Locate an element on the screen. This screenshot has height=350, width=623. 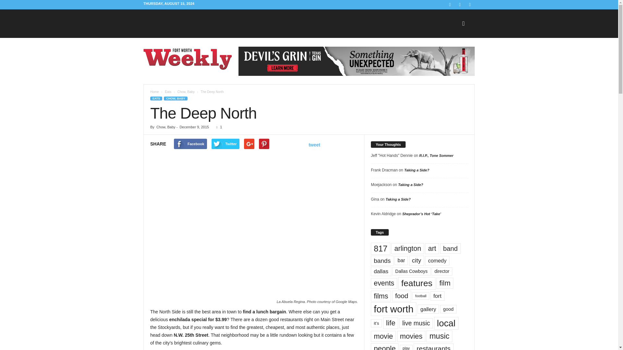
View all posts in Chow, Baby is located at coordinates (186, 92).